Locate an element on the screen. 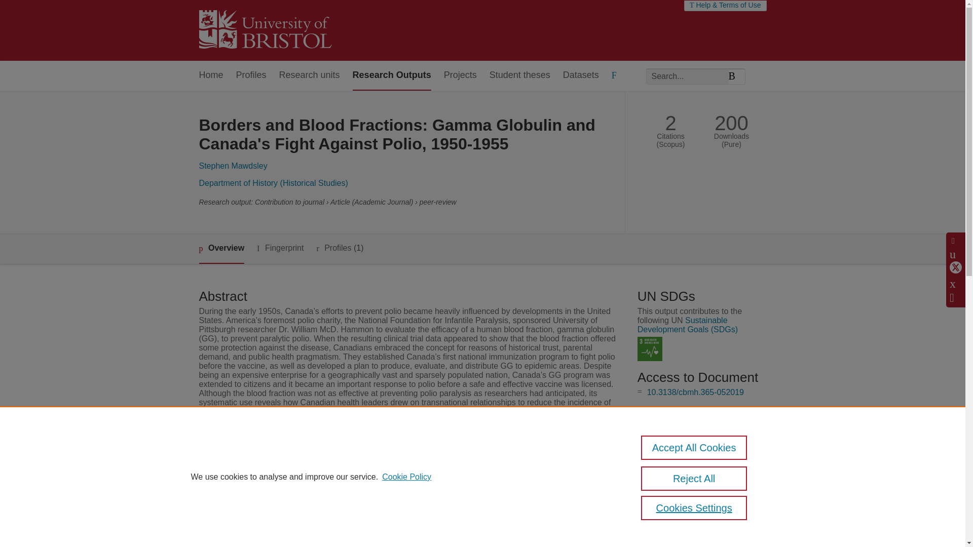  University of Bristol Home is located at coordinates (265, 30).